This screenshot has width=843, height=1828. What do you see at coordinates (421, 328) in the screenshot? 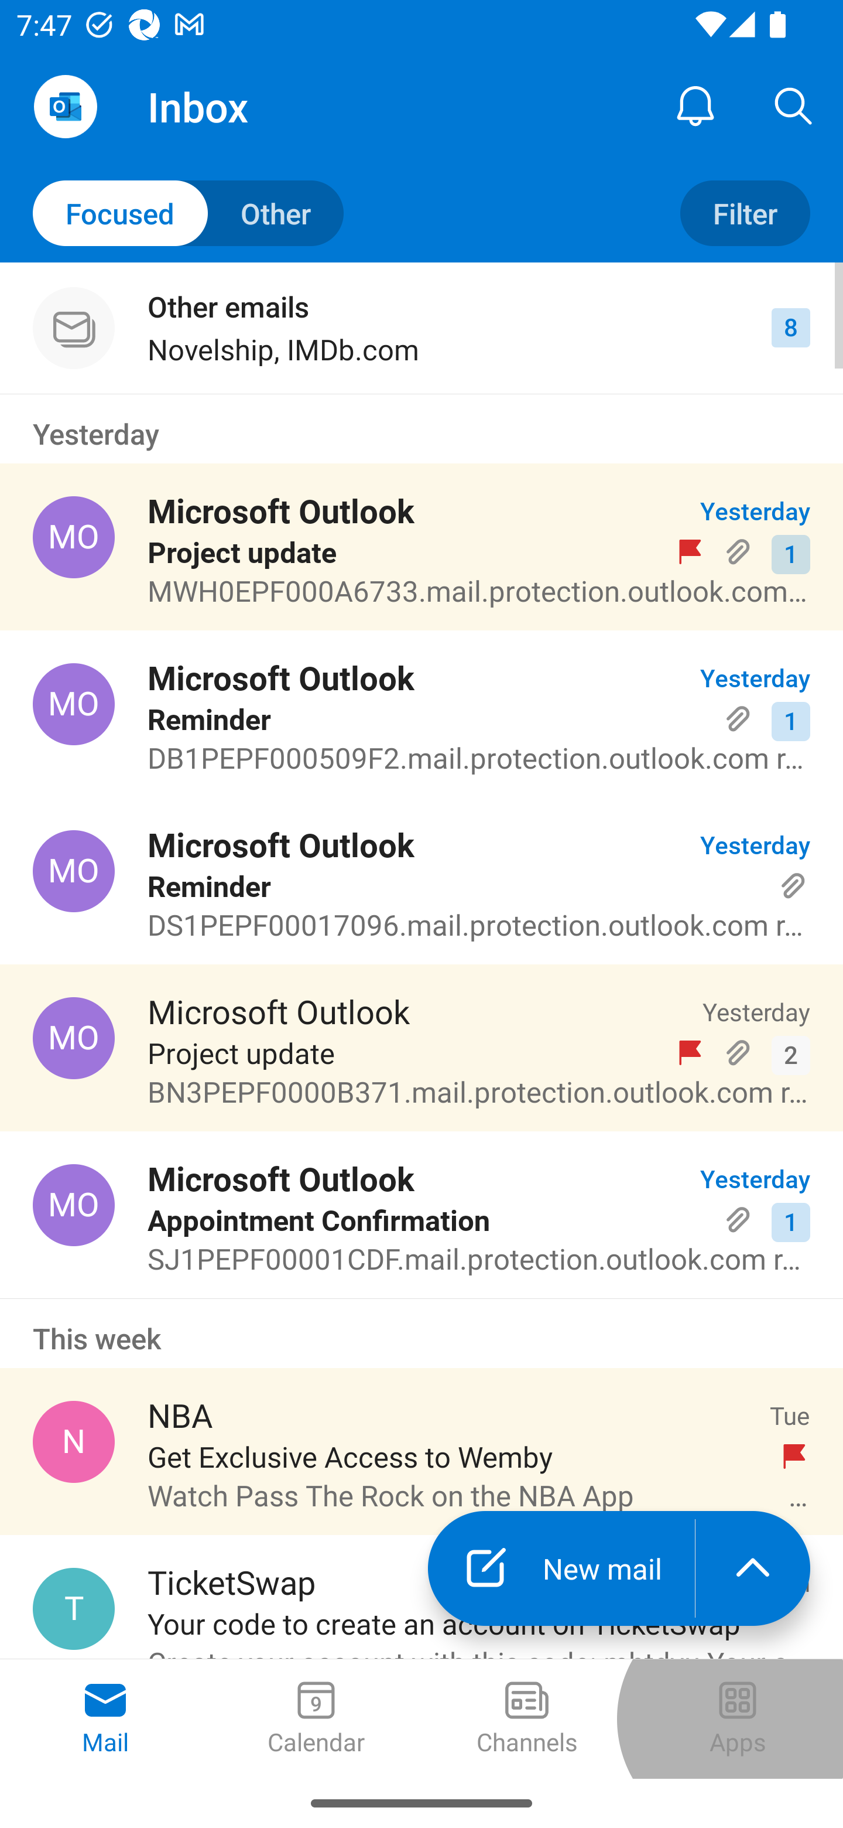
I see `Other emails Novelship, IMDb.com 8` at bounding box center [421, 328].